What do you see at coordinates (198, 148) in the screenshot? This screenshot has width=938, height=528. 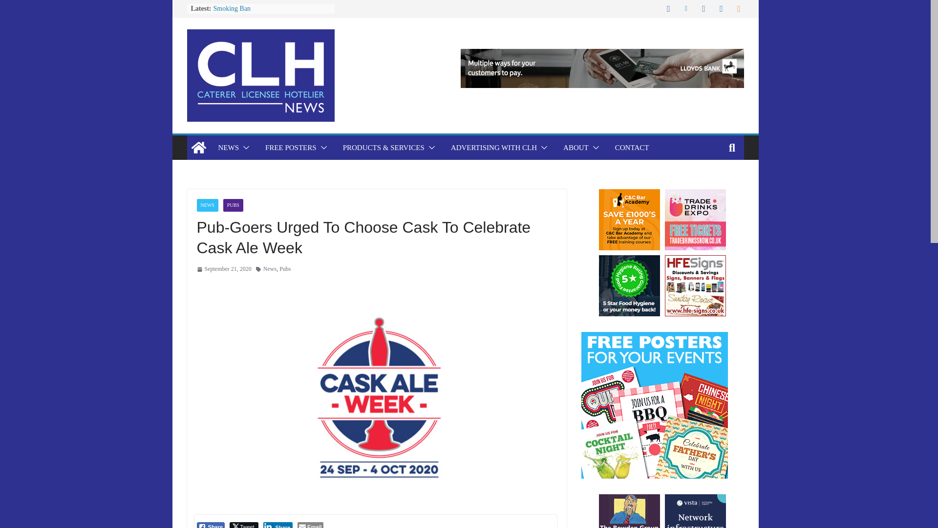 I see `CLH News: Caterer, Licensee and Hotelier News` at bounding box center [198, 148].